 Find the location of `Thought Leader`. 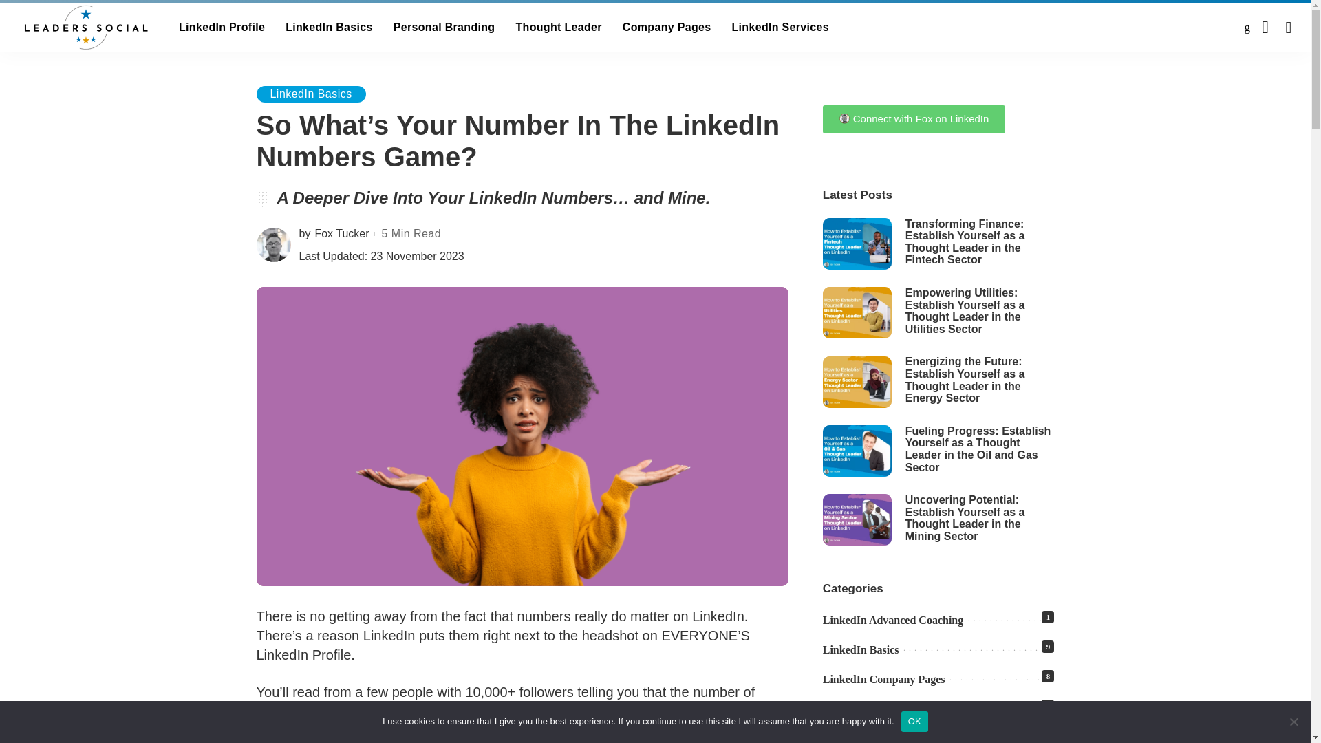

Thought Leader is located at coordinates (557, 28).